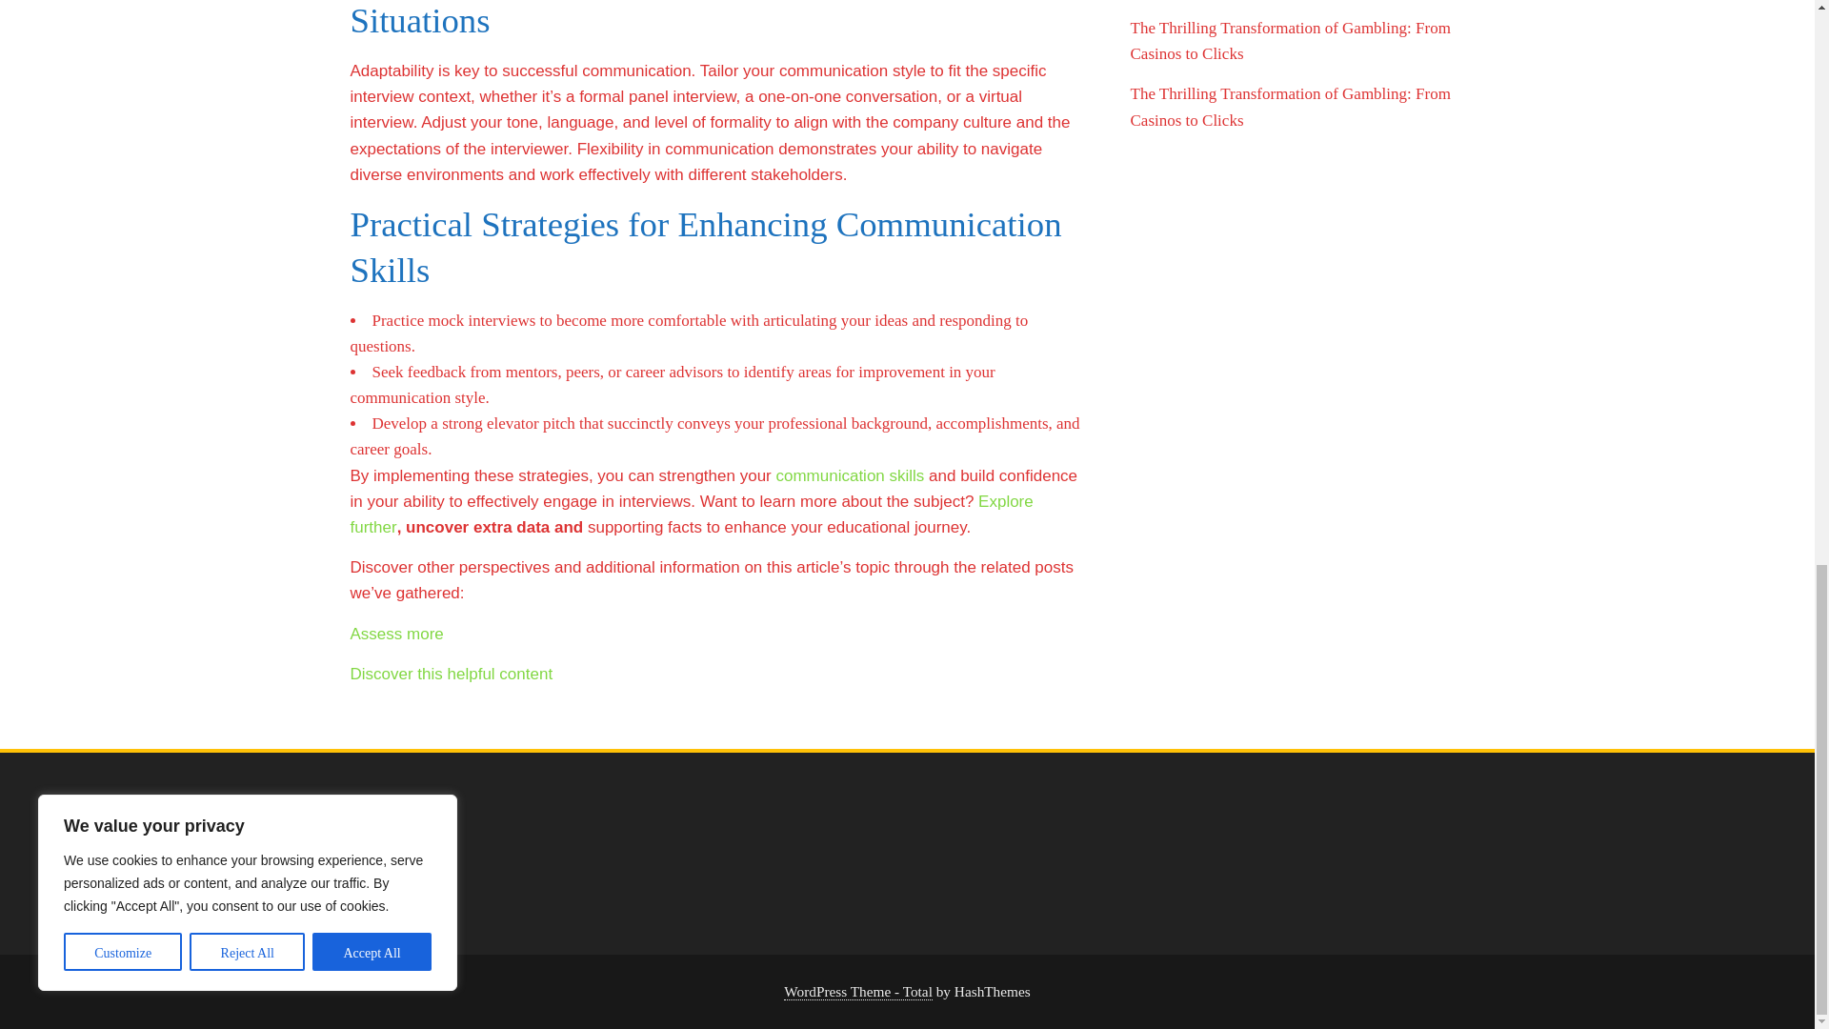  Describe the element at coordinates (452, 674) in the screenshot. I see `Discover this helpful content` at that location.